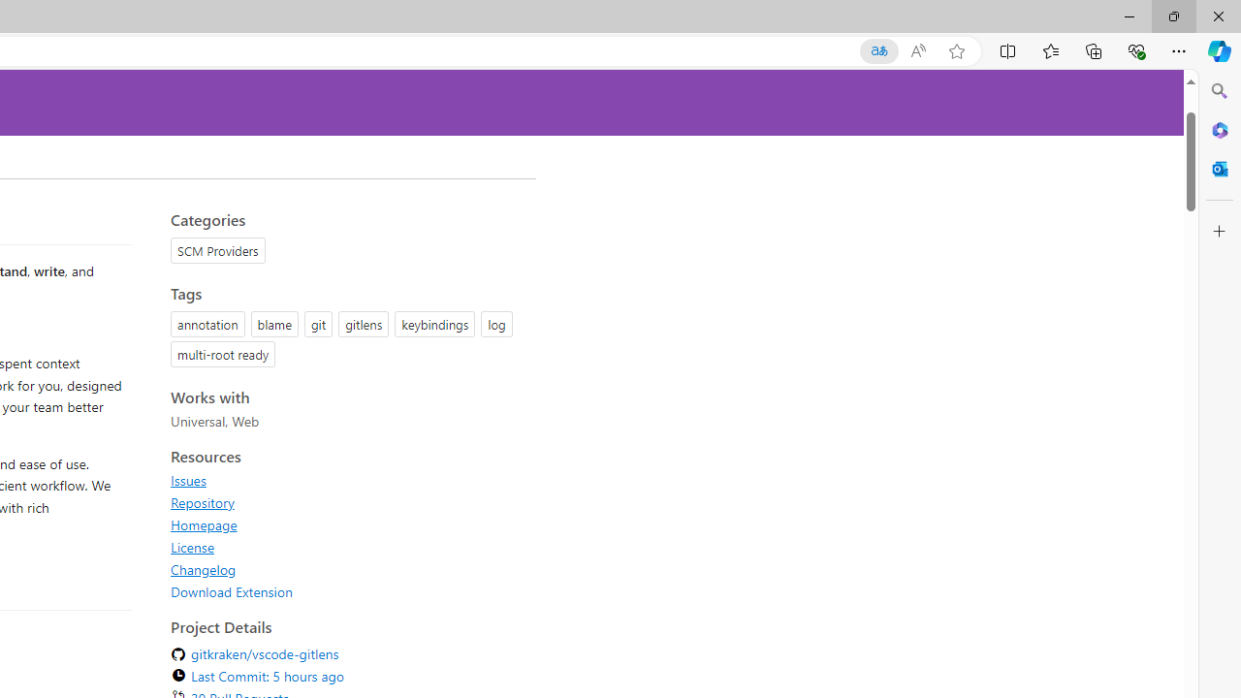 This screenshot has height=698, width=1241. I want to click on Read aloud this page (Ctrl+Shift+U), so click(917, 51).